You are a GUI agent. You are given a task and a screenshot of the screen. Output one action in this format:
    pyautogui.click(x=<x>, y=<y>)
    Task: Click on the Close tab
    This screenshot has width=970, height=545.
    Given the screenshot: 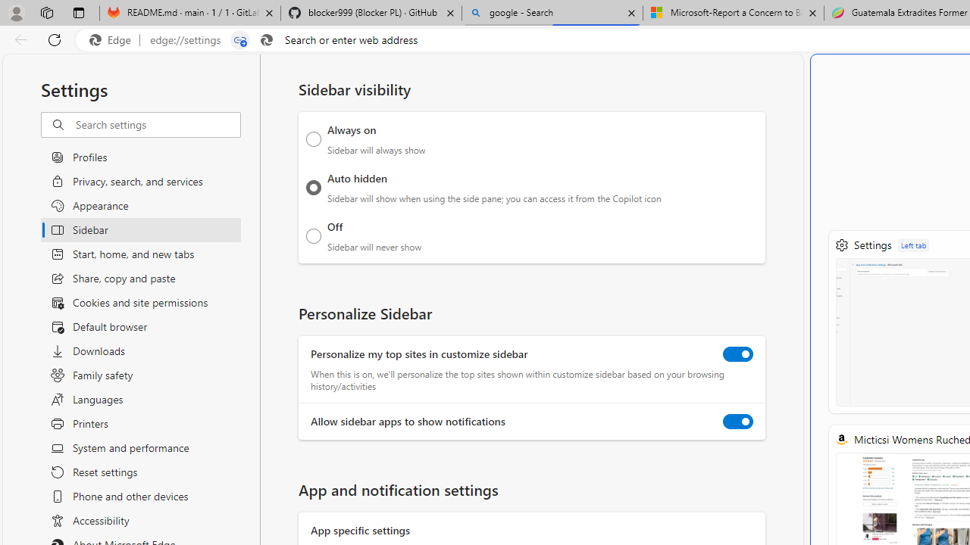 What is the action you would take?
    pyautogui.click(x=812, y=12)
    